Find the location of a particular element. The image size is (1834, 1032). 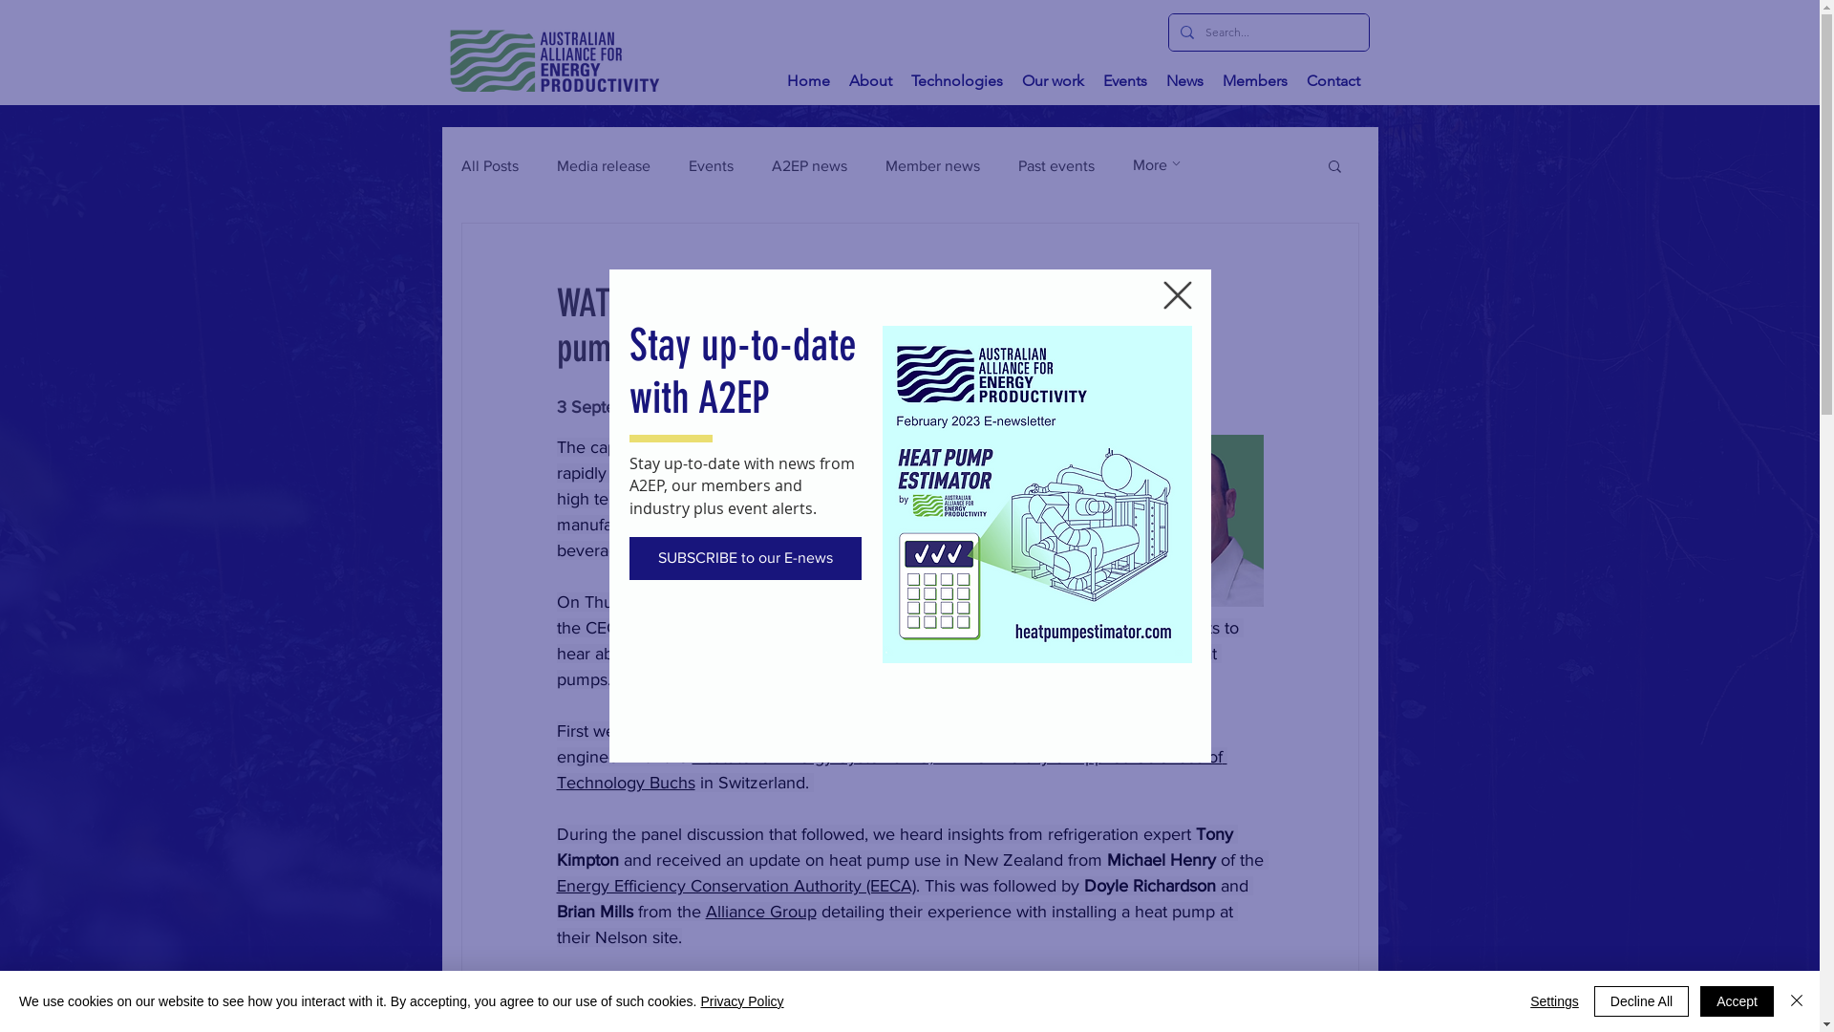

News is located at coordinates (1184, 81).